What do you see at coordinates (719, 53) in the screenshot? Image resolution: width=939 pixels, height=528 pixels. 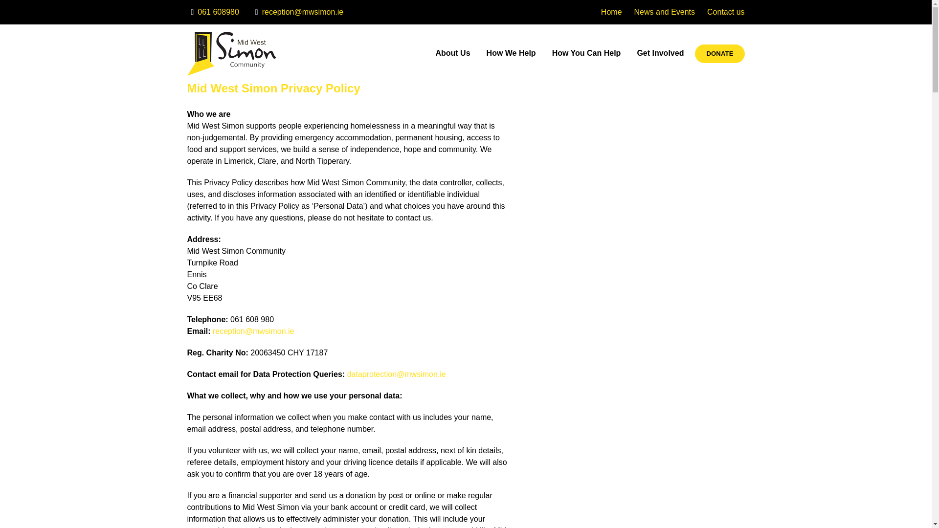 I see `DONATE` at bounding box center [719, 53].